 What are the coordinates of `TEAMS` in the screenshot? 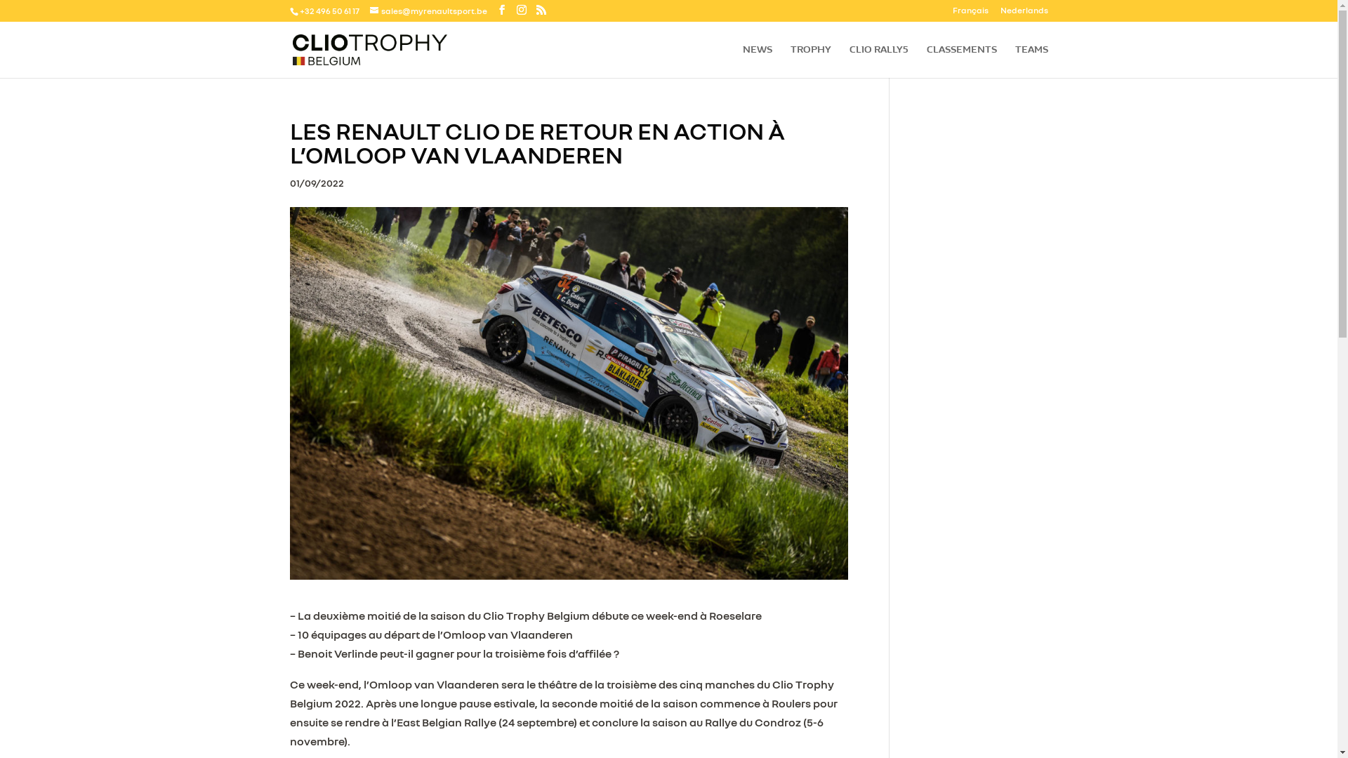 It's located at (1032, 62).